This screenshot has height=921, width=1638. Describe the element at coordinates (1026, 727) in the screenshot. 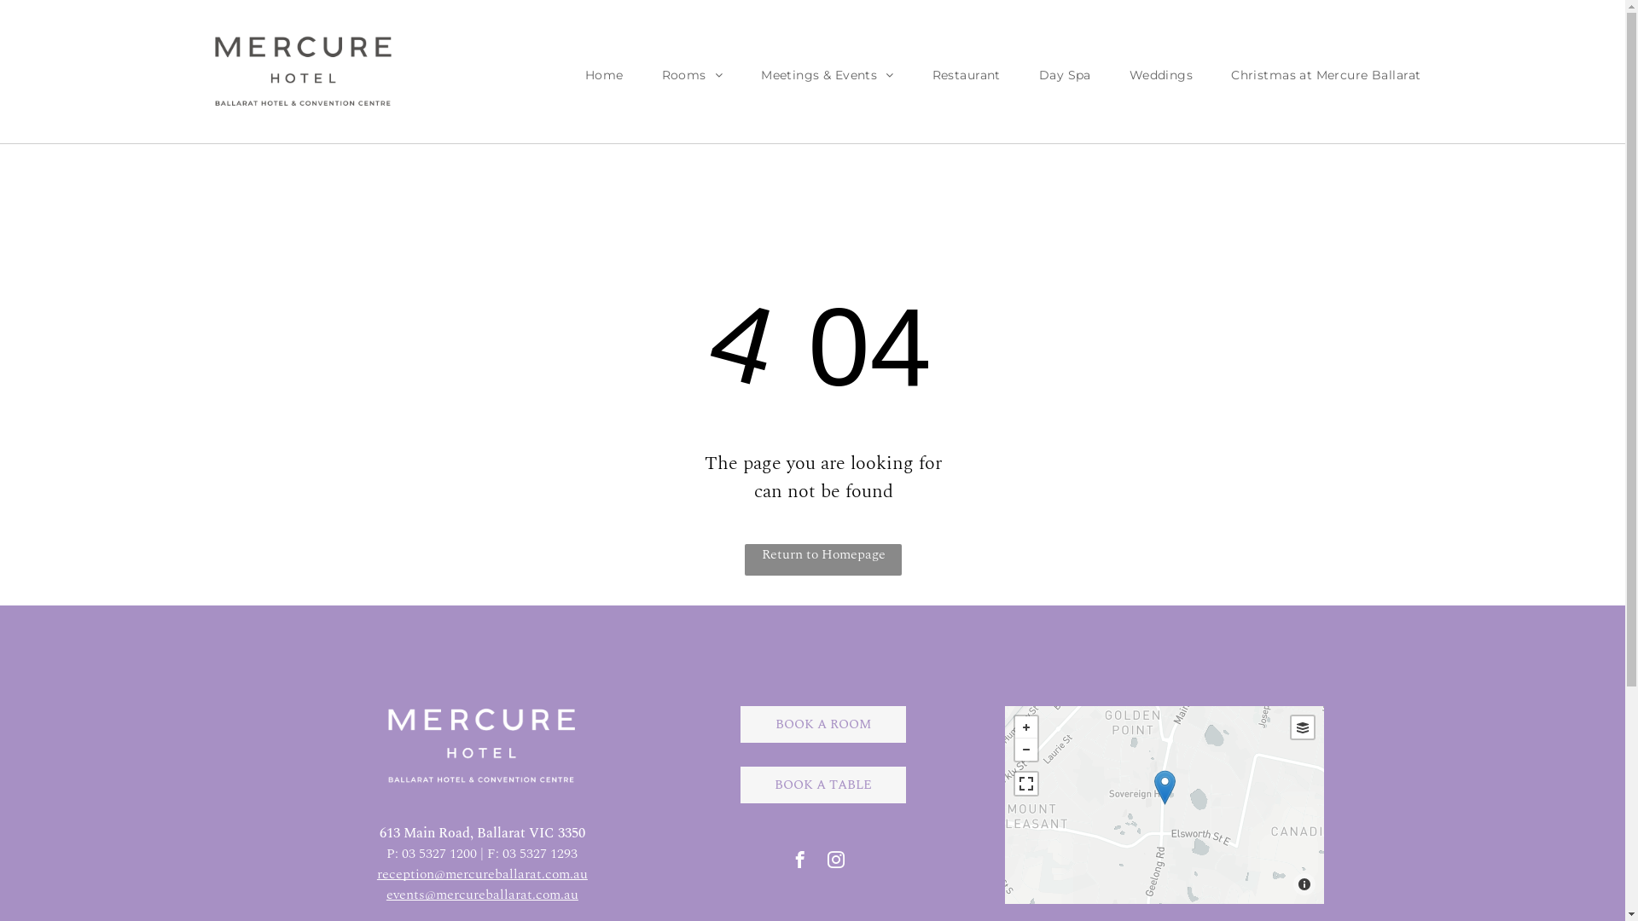

I see `+` at that location.